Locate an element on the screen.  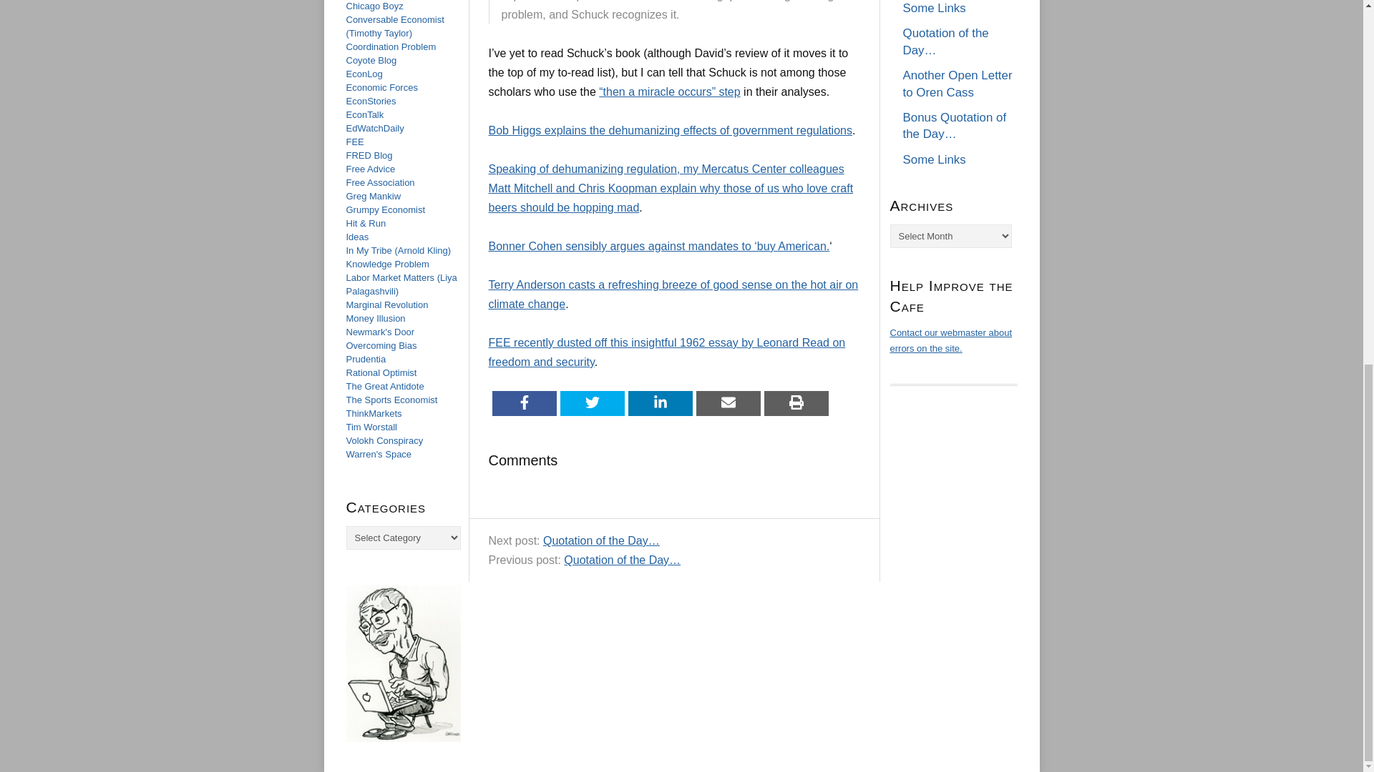
FRED Blog is located at coordinates (369, 154).